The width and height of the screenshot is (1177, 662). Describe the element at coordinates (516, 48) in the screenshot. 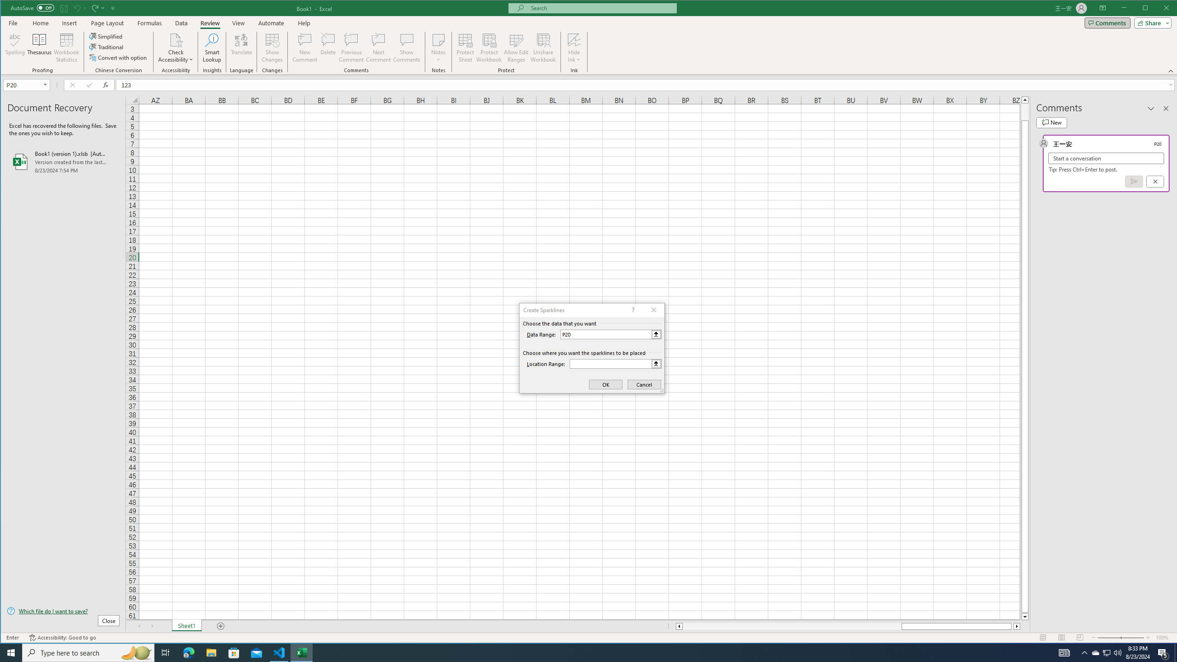

I see `Allow Edit Ranges` at that location.